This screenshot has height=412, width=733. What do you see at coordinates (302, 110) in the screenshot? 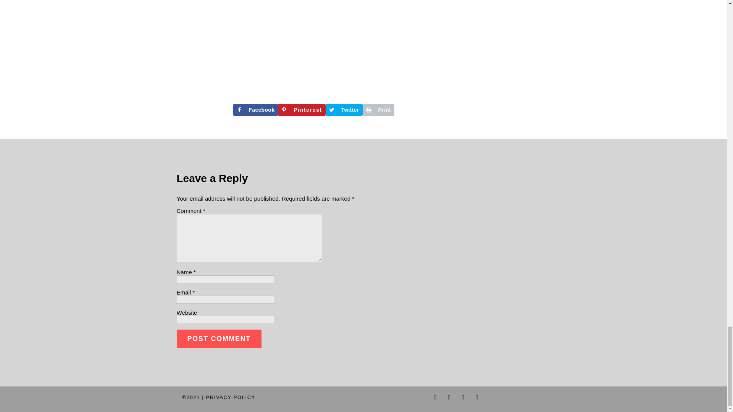
I see `Save to Pinterest` at bounding box center [302, 110].